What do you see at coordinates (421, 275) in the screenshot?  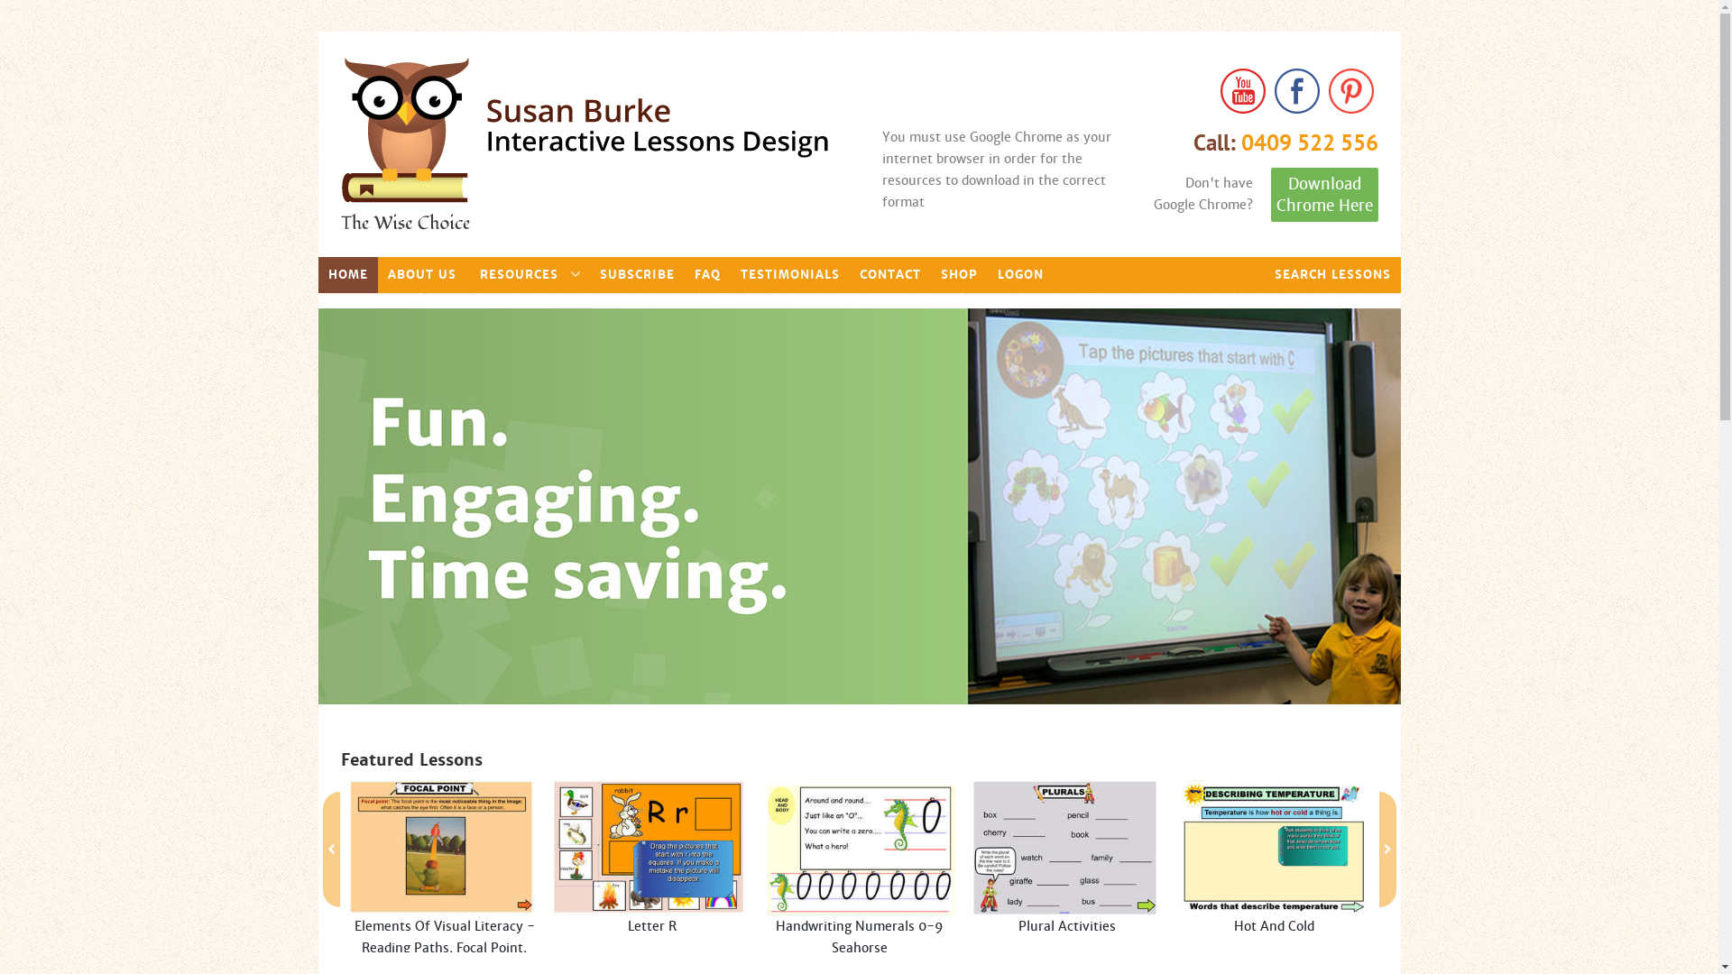 I see `ABOUT US` at bounding box center [421, 275].